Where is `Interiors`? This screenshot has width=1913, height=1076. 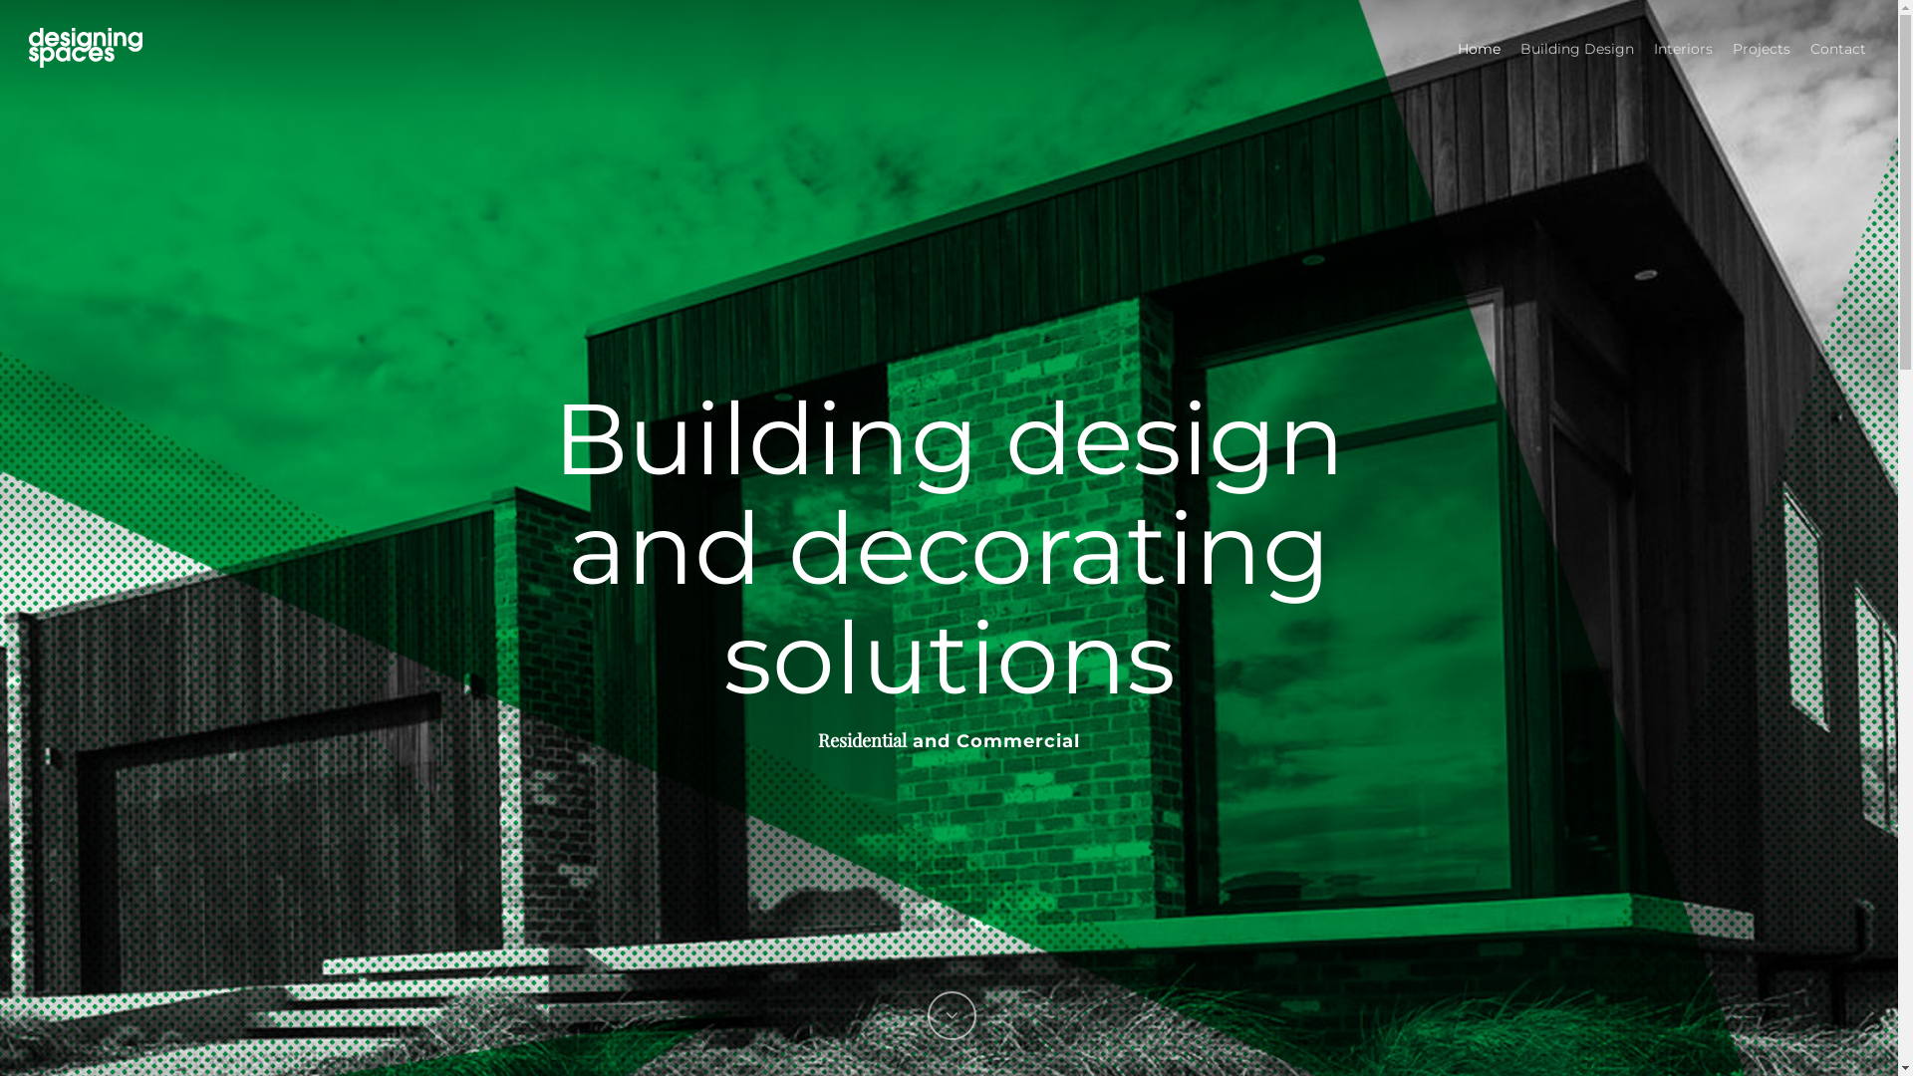 Interiors is located at coordinates (1684, 48).